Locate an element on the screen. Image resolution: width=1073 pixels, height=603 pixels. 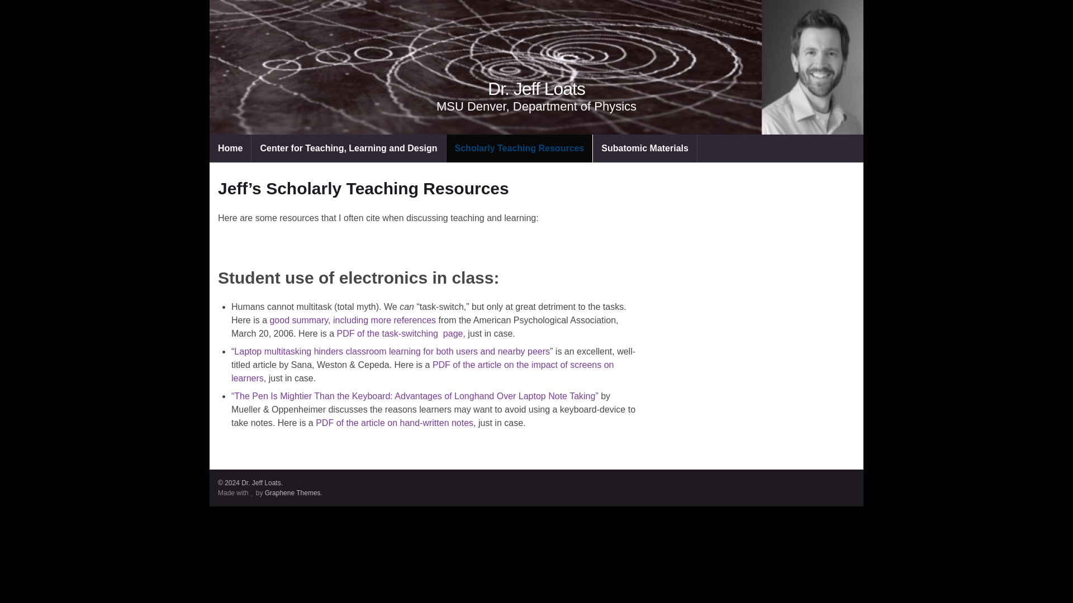
Dr. Jeff Loats is located at coordinates (536, 89).